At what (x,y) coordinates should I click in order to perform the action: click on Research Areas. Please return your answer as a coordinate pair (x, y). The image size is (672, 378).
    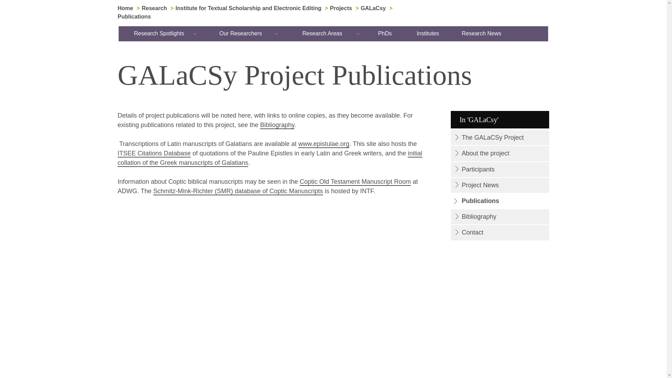
    Looking at the image, I should click on (322, 33).